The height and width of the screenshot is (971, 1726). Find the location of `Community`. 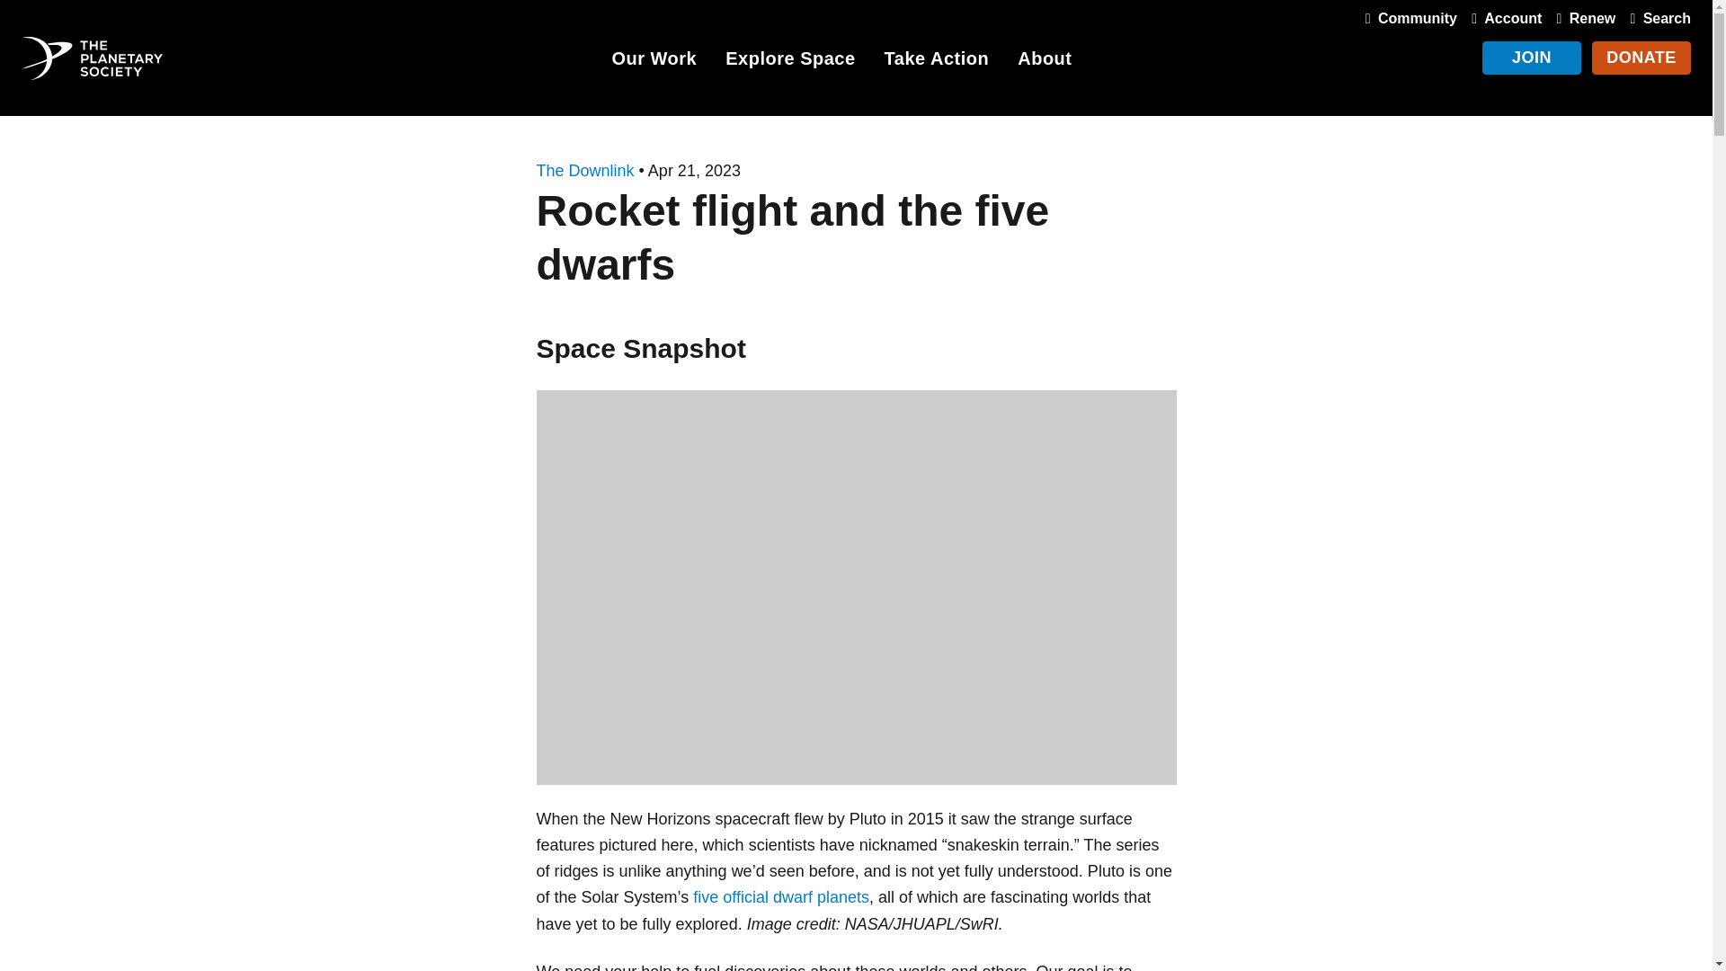

Community is located at coordinates (1408, 18).